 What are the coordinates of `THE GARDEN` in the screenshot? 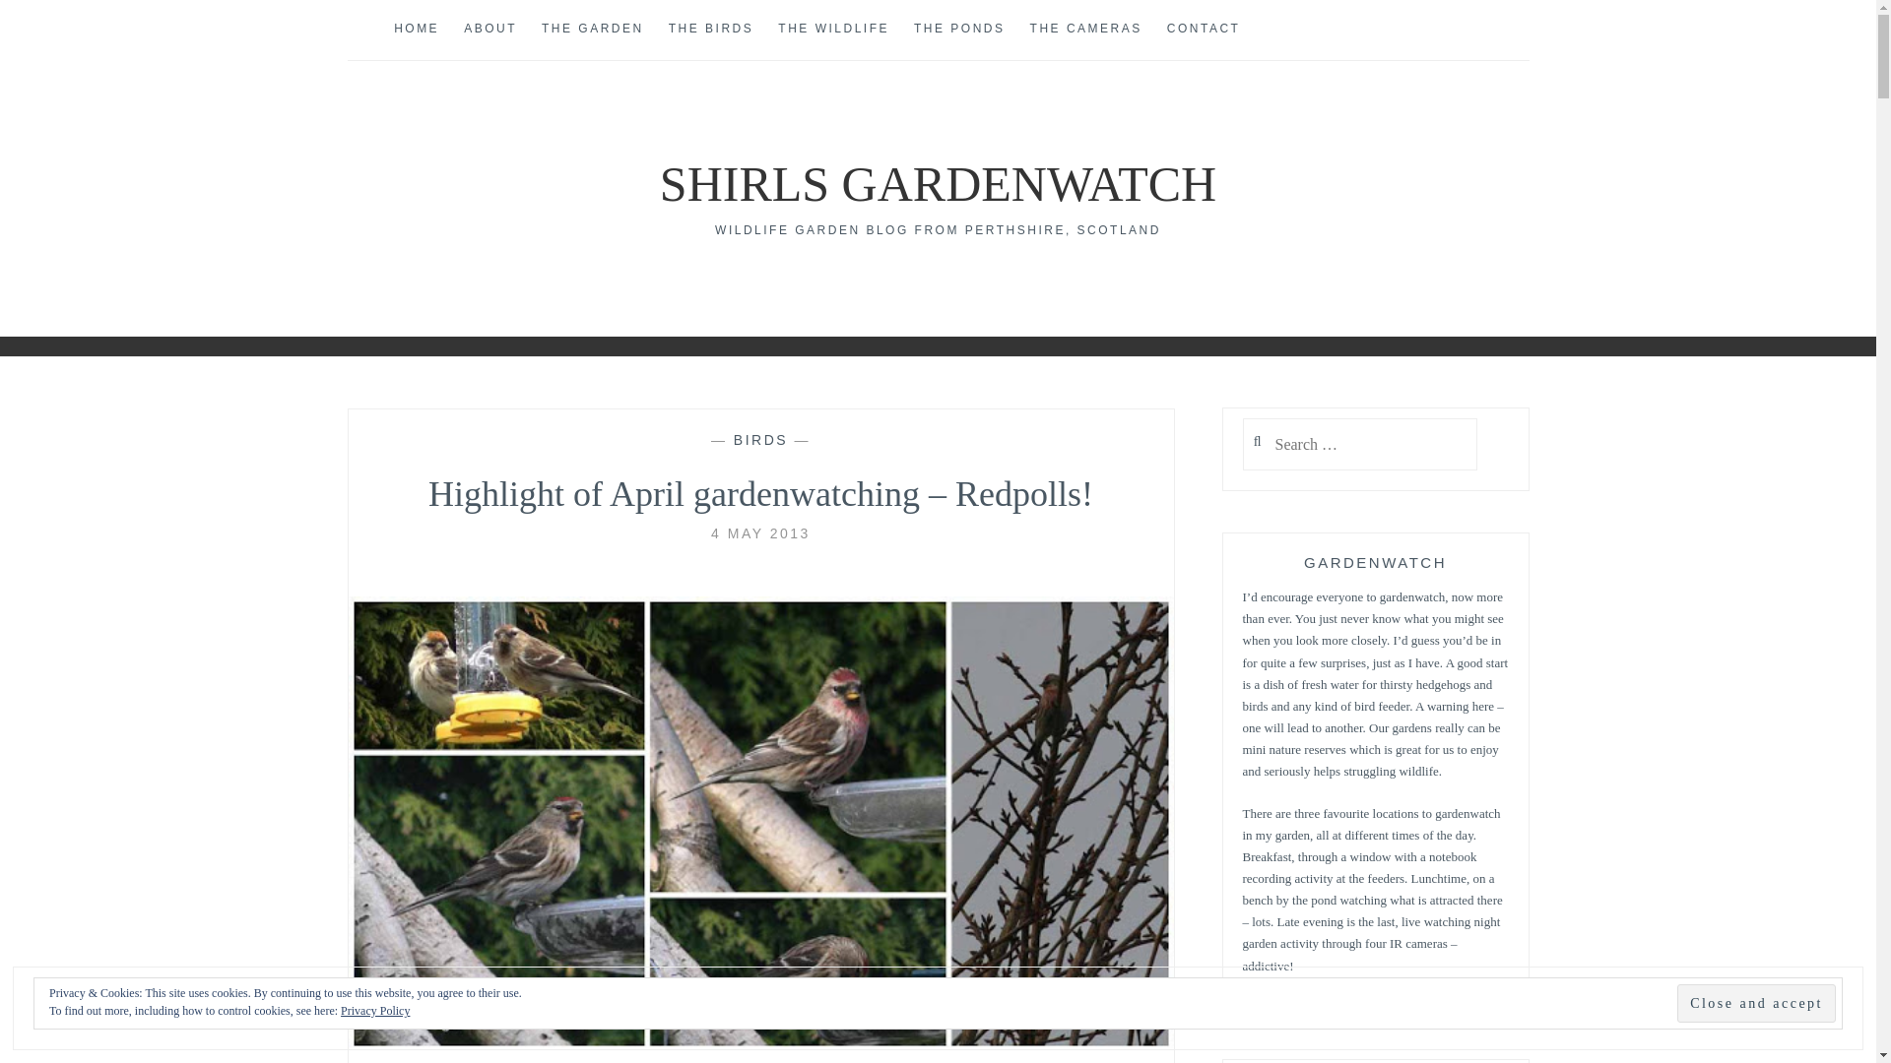 It's located at (593, 30).